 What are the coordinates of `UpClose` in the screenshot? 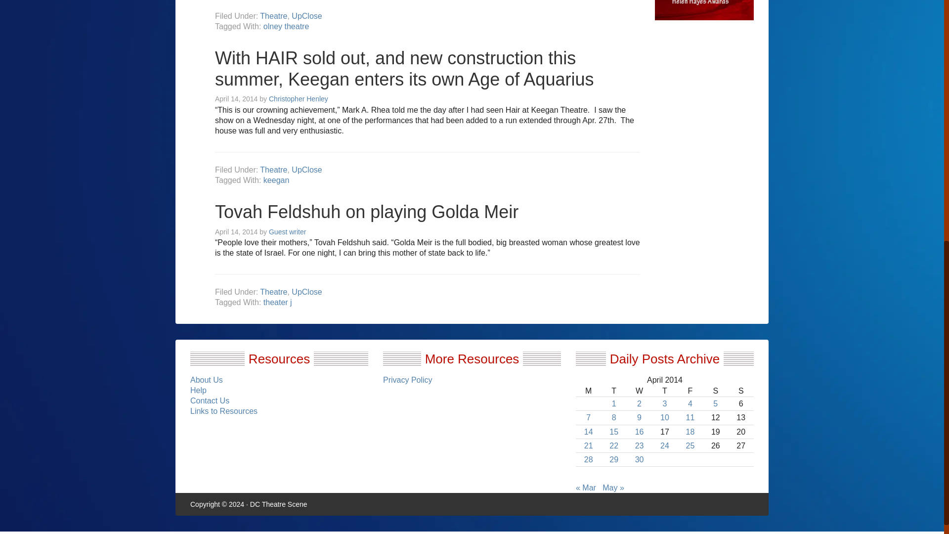 It's located at (306, 16).